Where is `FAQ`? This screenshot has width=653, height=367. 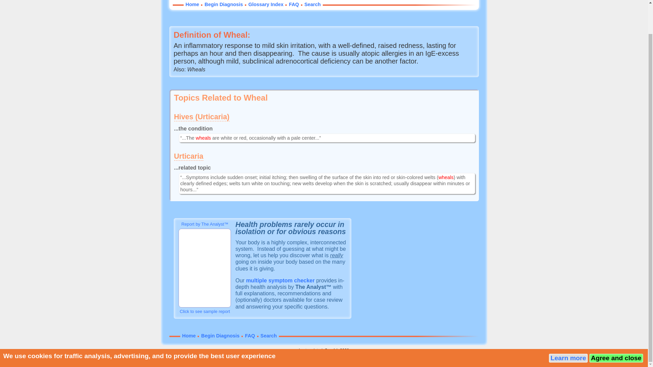
FAQ is located at coordinates (294, 4).